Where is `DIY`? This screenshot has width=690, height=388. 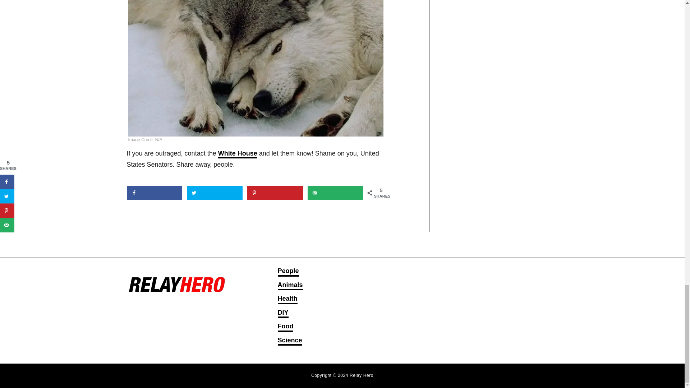 DIY is located at coordinates (282, 313).